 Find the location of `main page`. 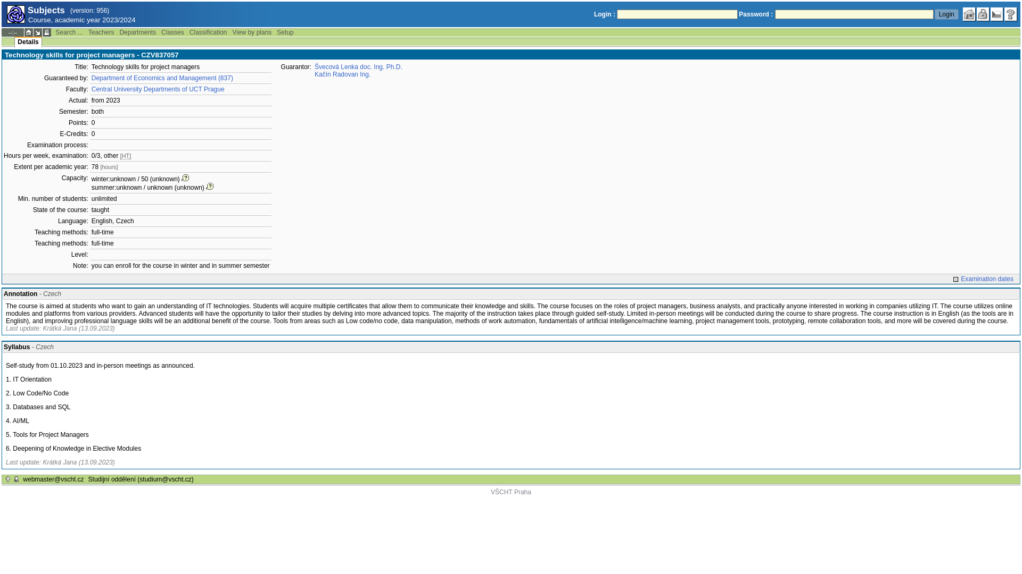

main page is located at coordinates (29, 32).